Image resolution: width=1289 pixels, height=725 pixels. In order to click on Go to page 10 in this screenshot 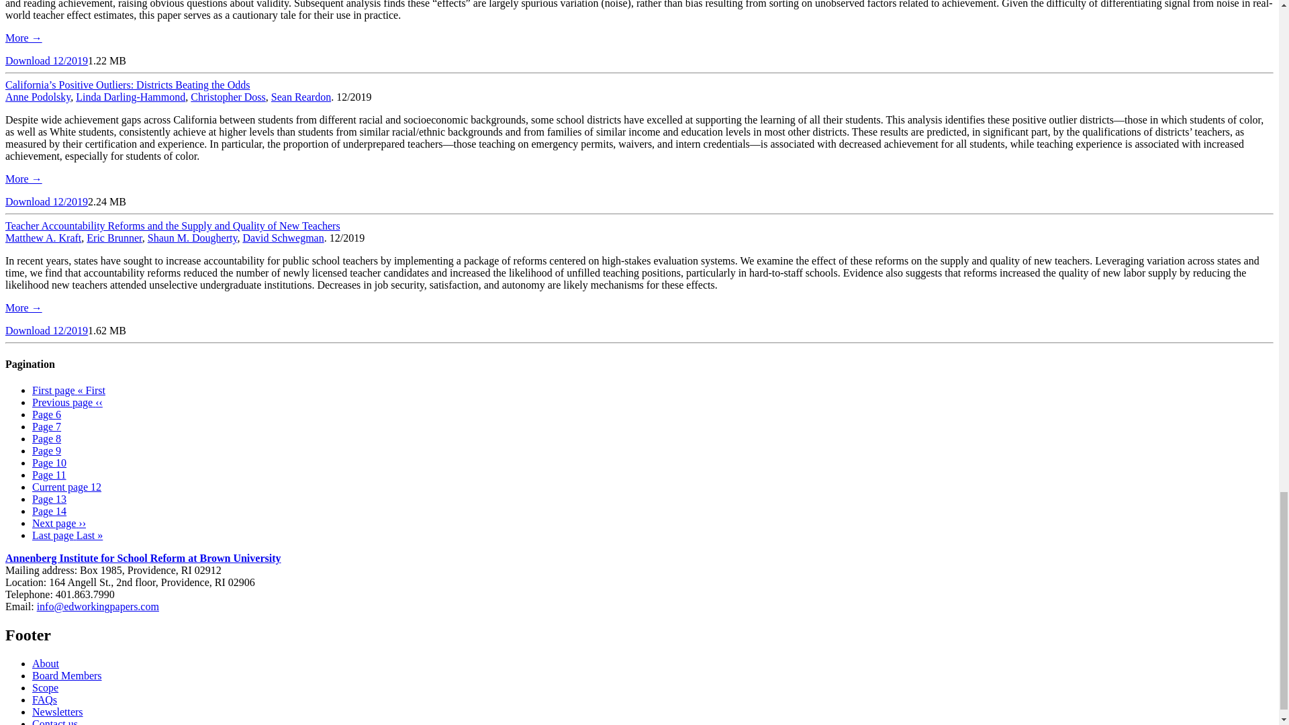, I will do `click(50, 463)`.